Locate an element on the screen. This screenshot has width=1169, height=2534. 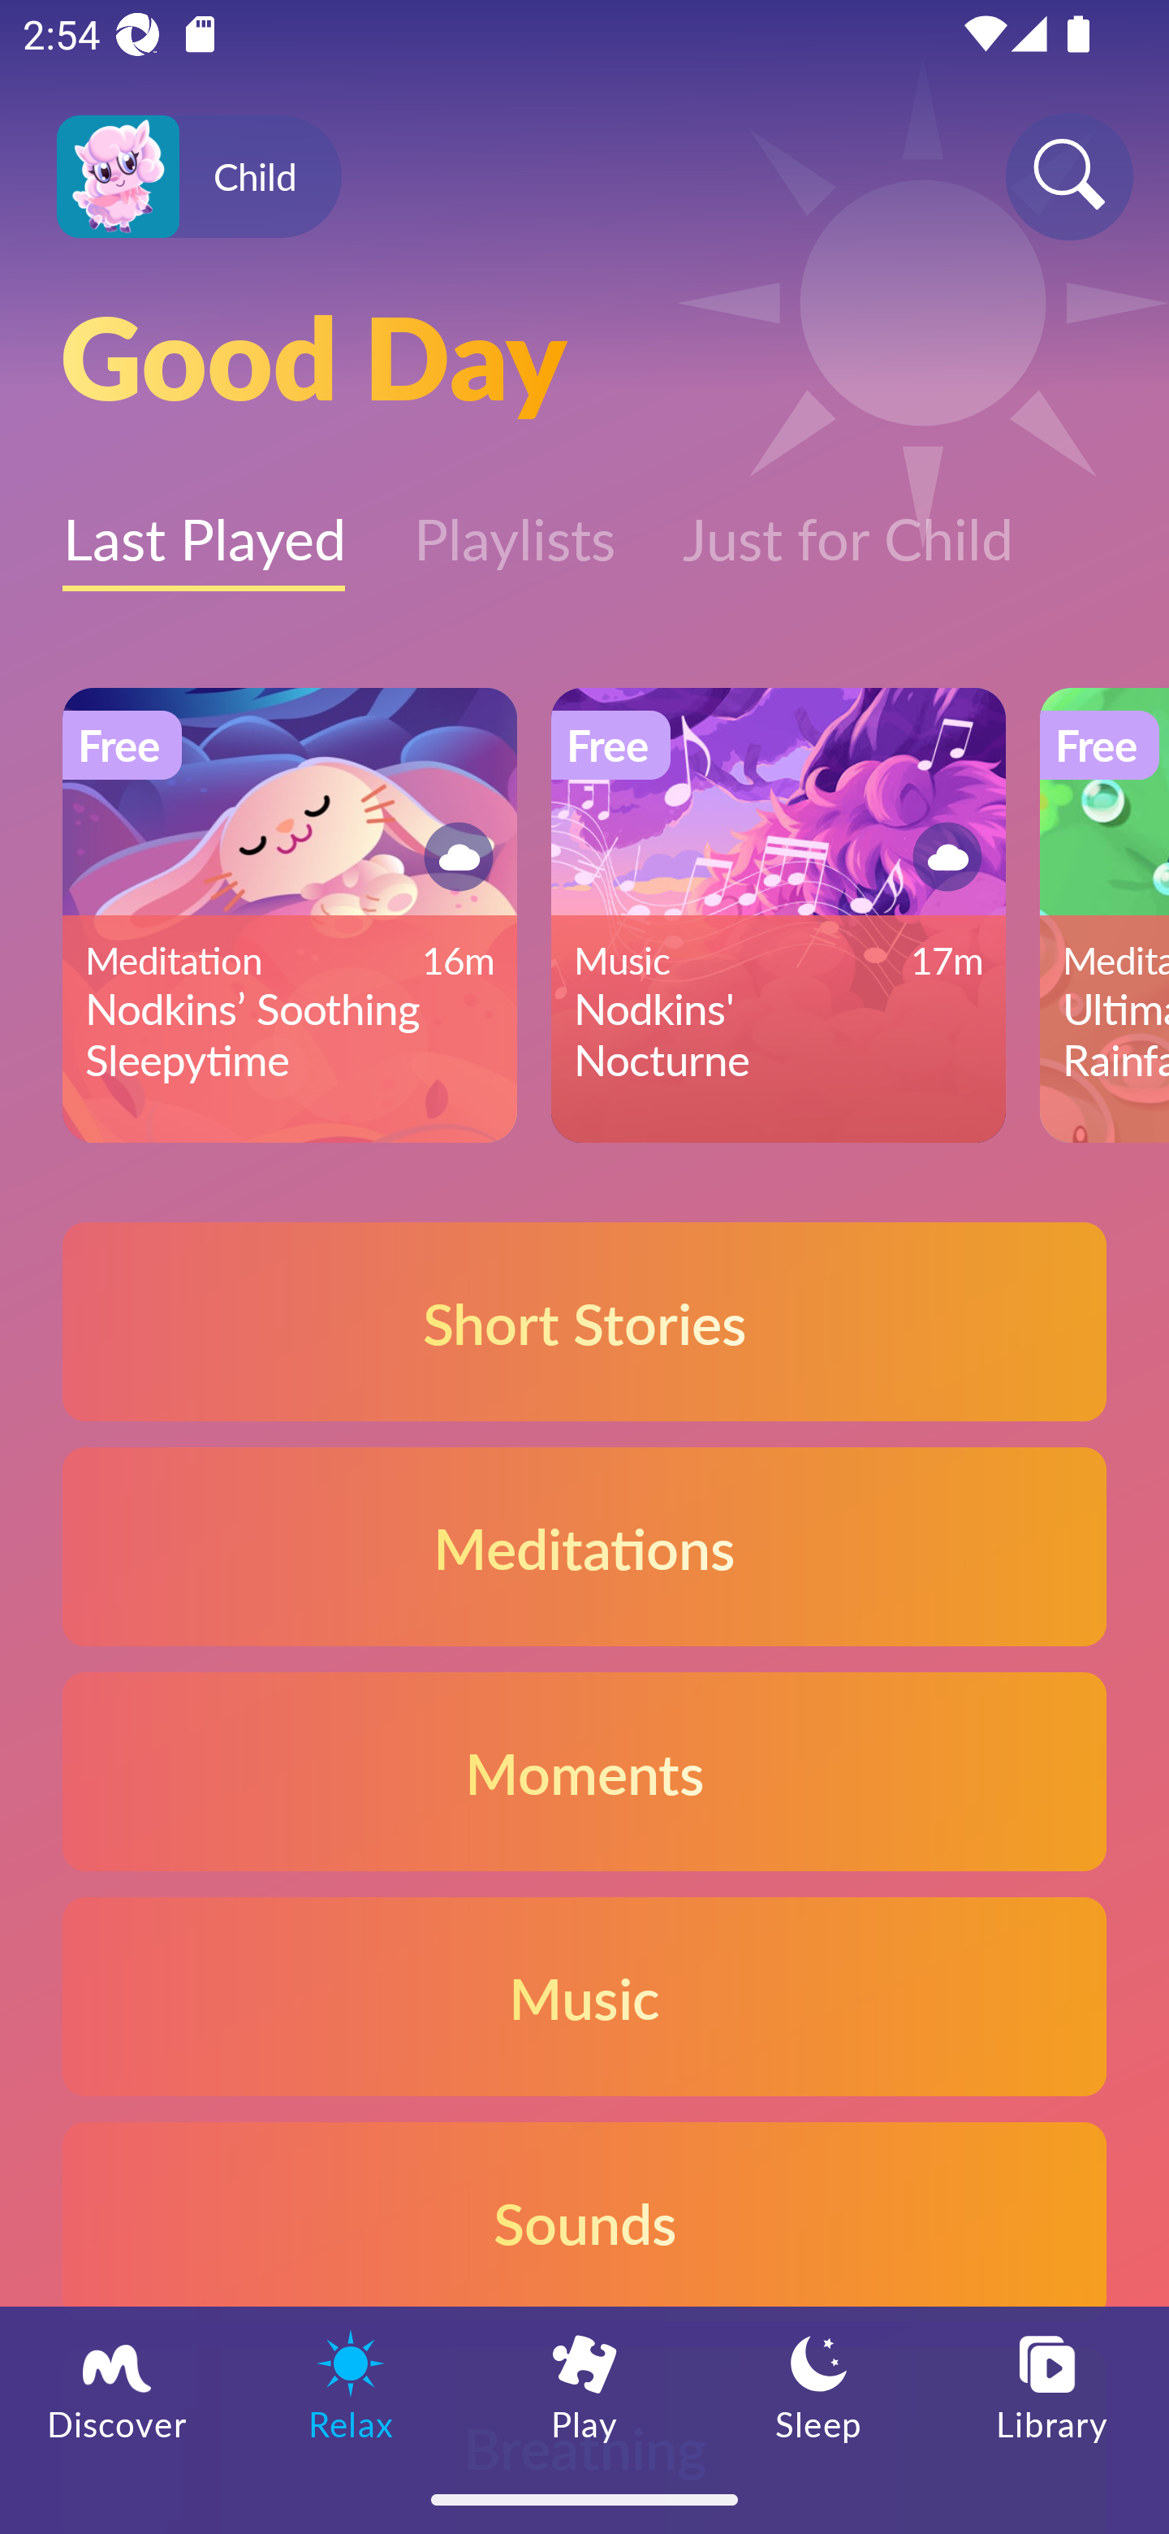
Sleep is located at coordinates (818, 2385).